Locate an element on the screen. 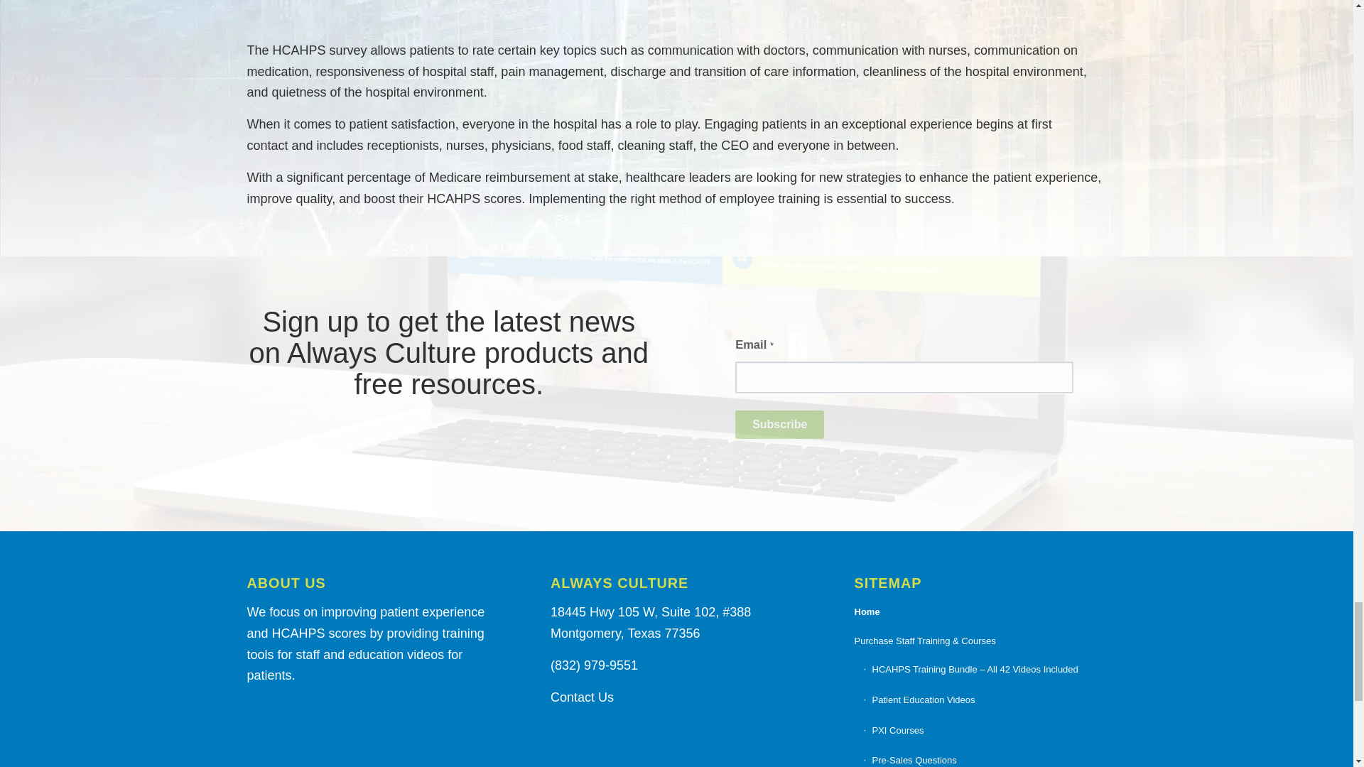  Contact Us is located at coordinates (583, 697).